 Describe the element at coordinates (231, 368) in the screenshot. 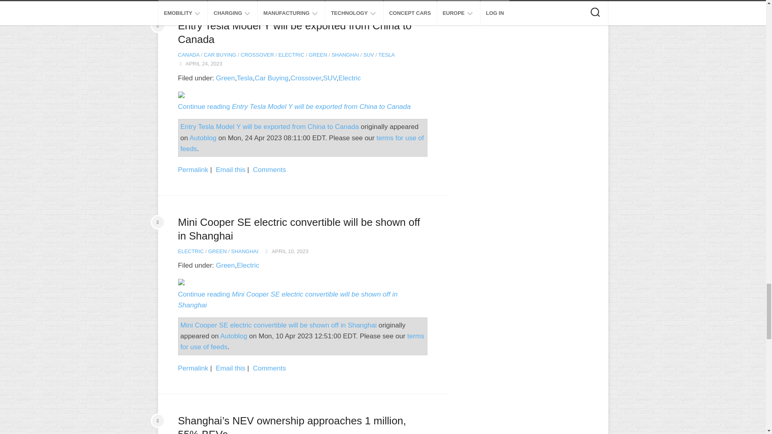

I see `Send this entry to a friend via email` at that location.